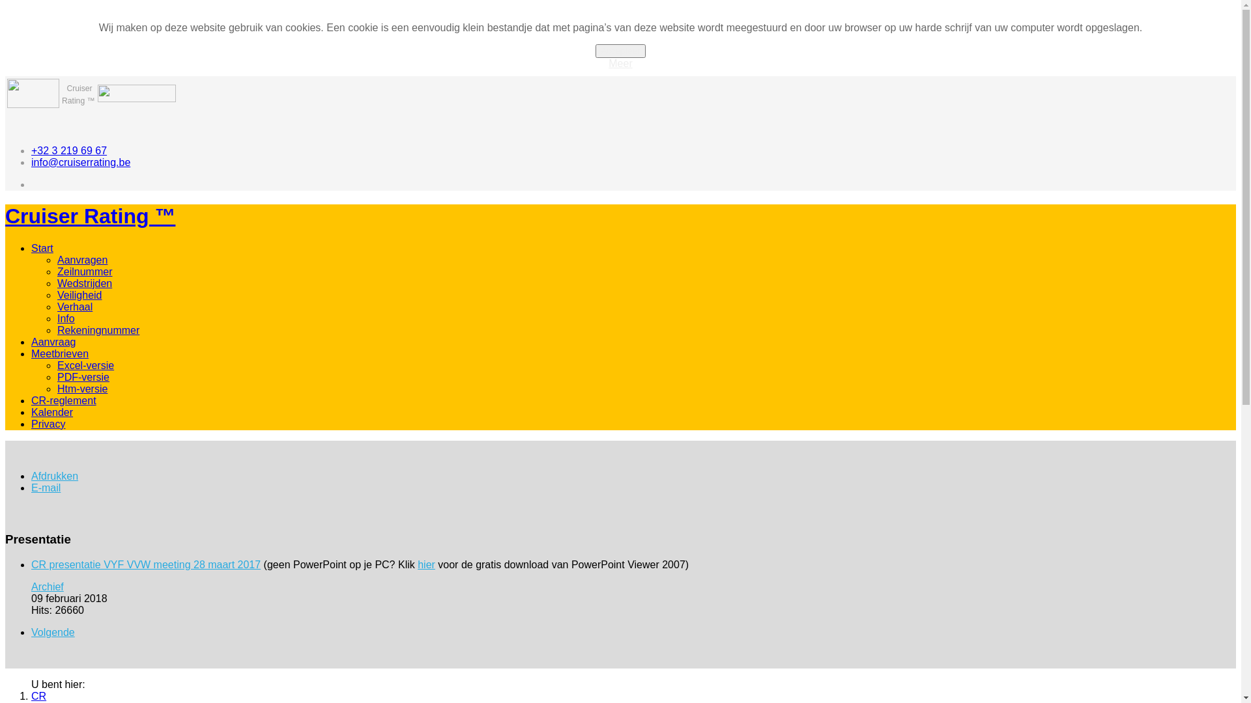 The height and width of the screenshot is (703, 1251). I want to click on Verhaal, so click(75, 307).